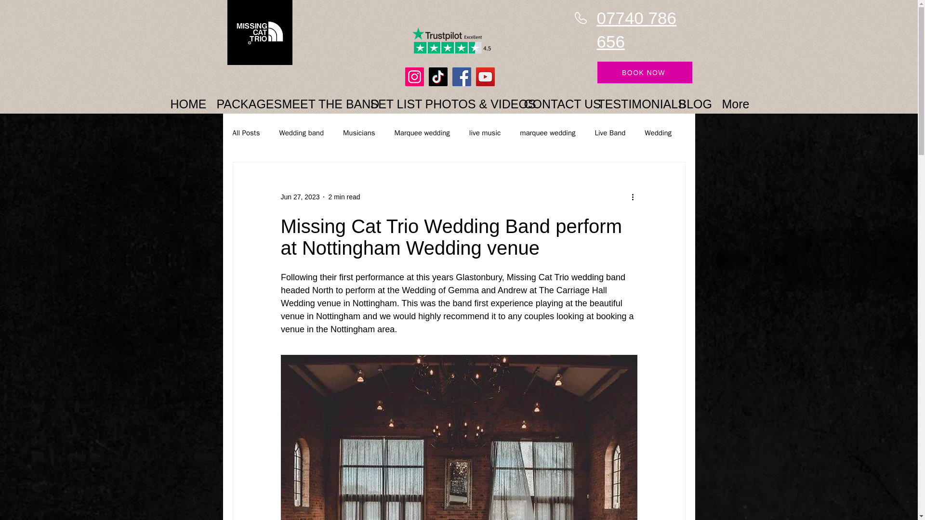 The height and width of the screenshot is (520, 925). Describe the element at coordinates (552, 99) in the screenshot. I see `CONTACT US` at that location.